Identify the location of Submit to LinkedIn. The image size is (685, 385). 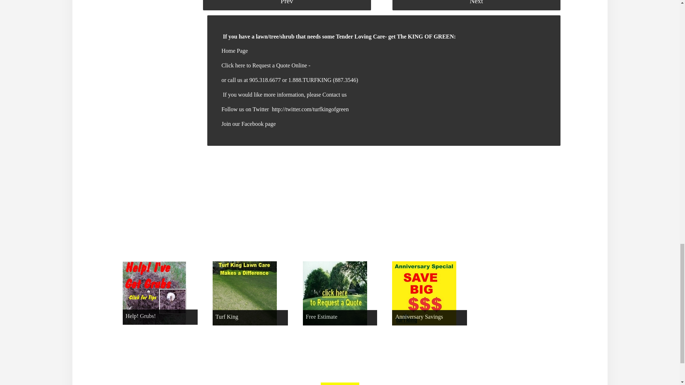
(332, 195).